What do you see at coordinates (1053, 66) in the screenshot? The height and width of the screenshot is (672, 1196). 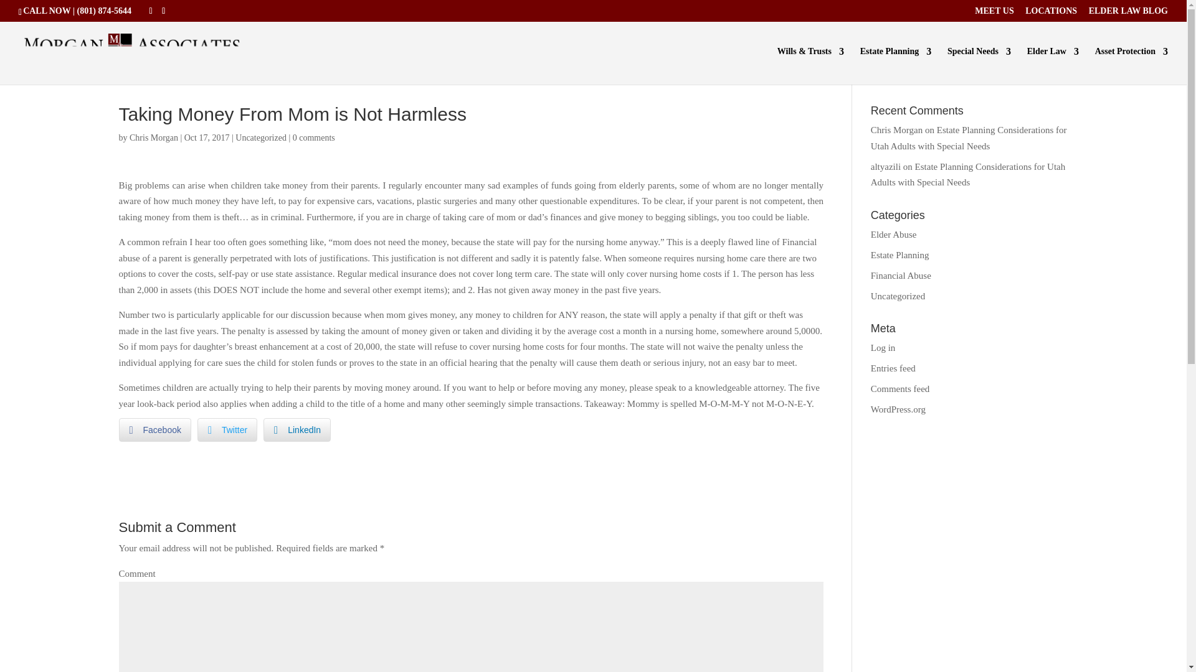 I see `Elder Law` at bounding box center [1053, 66].